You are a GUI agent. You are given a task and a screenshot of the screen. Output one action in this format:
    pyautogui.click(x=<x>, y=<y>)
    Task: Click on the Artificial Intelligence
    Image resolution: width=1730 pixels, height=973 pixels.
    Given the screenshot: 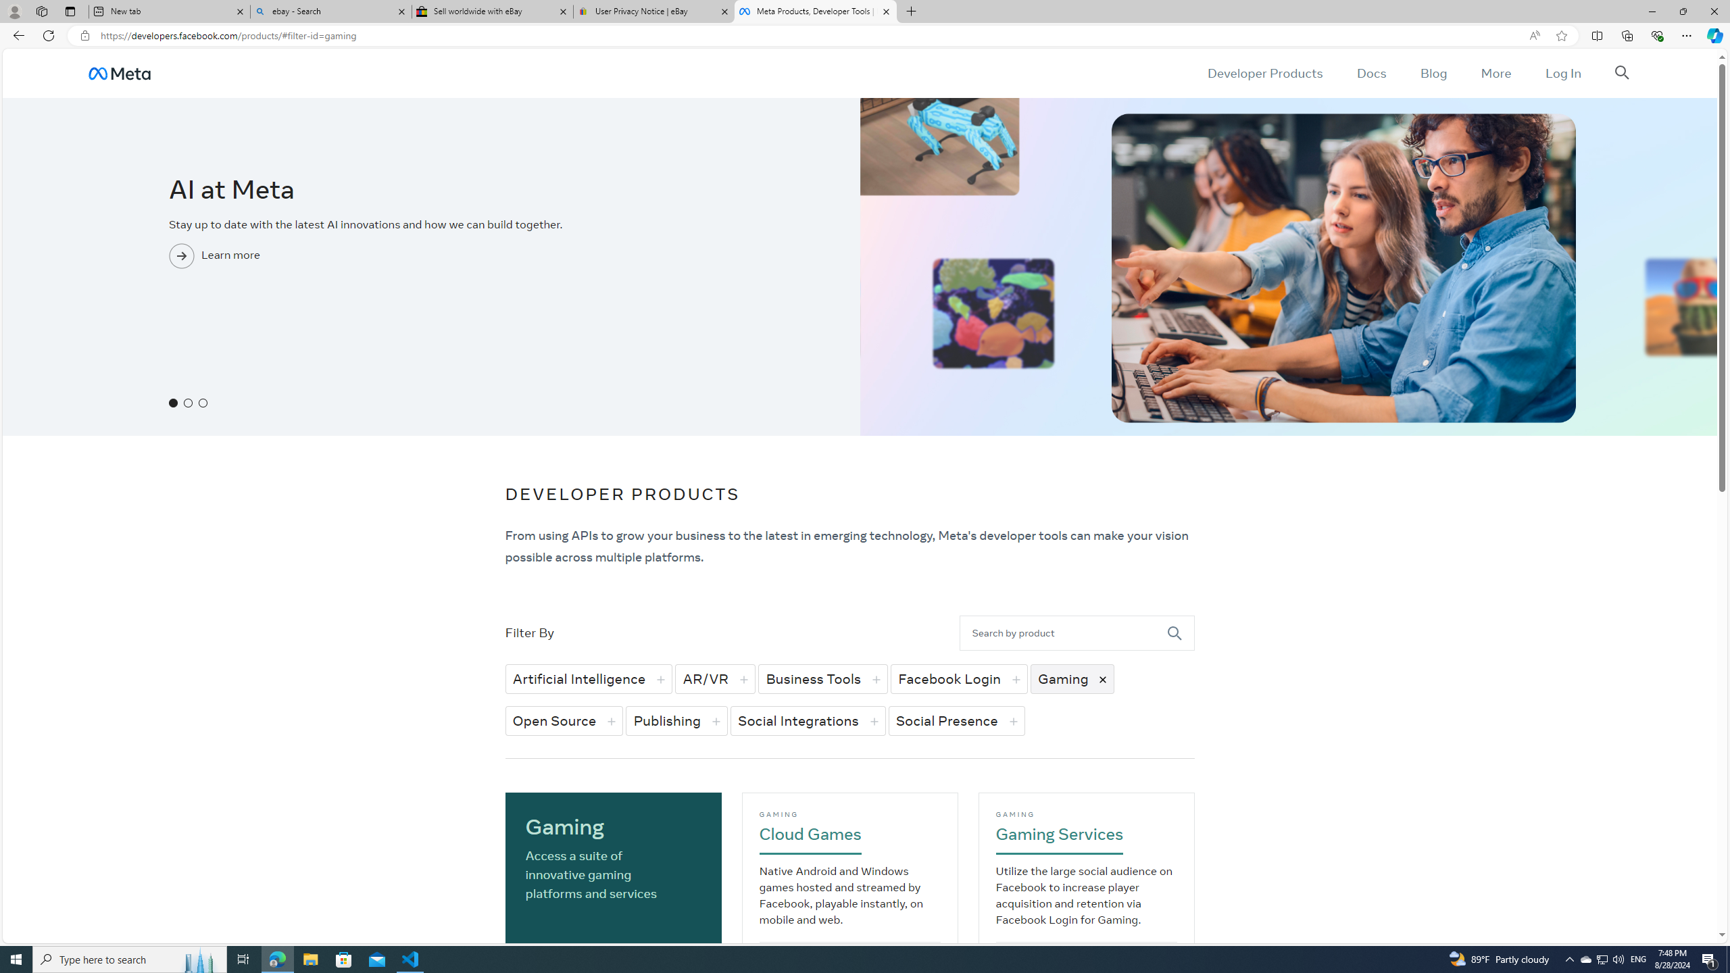 What is the action you would take?
    pyautogui.click(x=589, y=678)
    